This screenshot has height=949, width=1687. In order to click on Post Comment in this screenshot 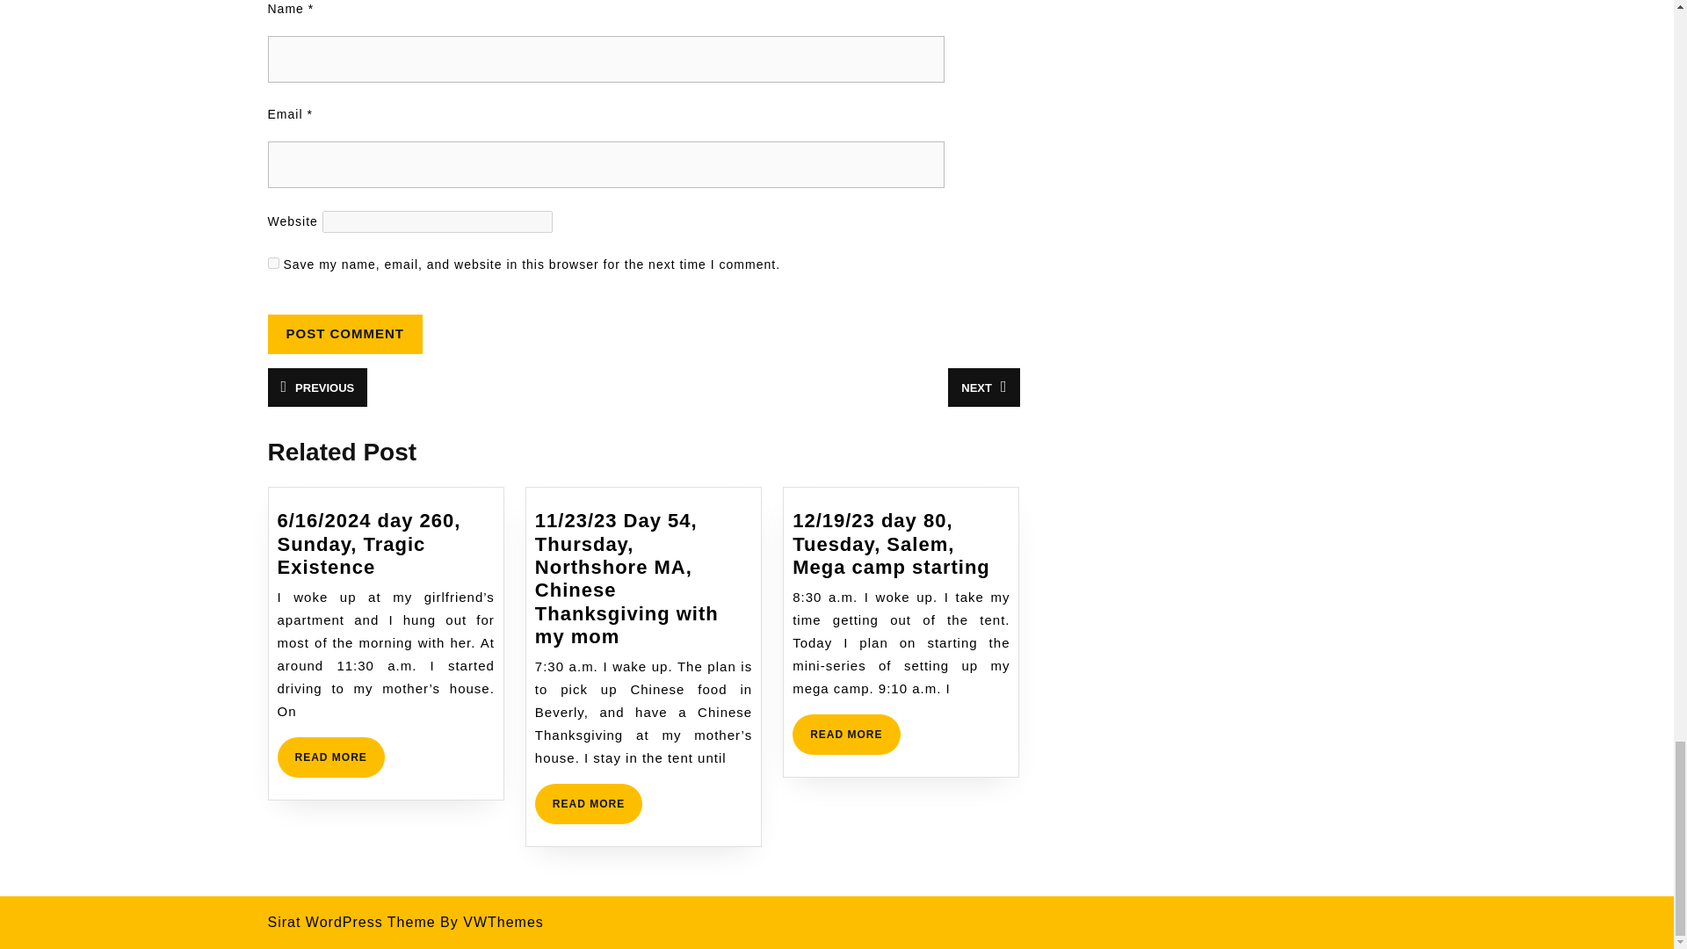, I will do `click(351, 923)`.